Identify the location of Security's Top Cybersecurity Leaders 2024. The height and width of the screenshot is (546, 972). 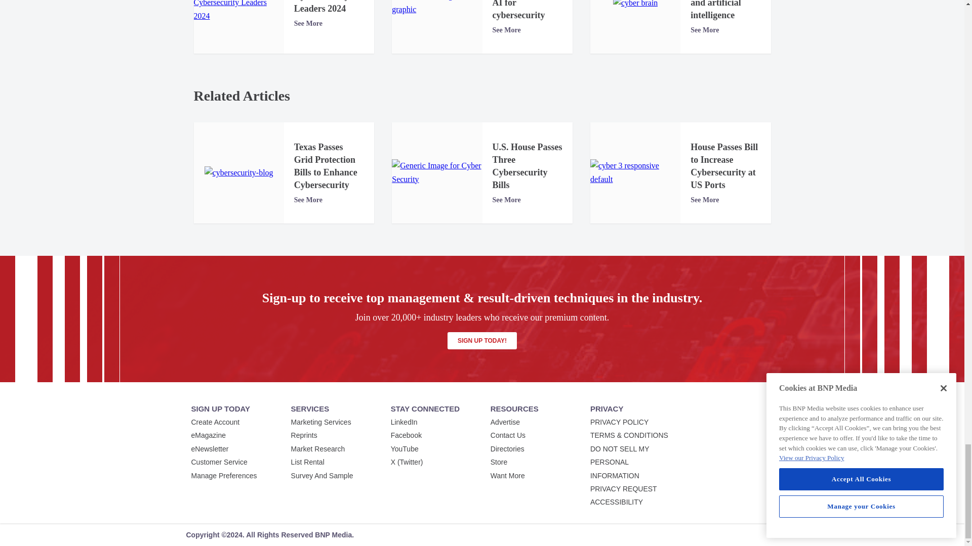
(238, 11).